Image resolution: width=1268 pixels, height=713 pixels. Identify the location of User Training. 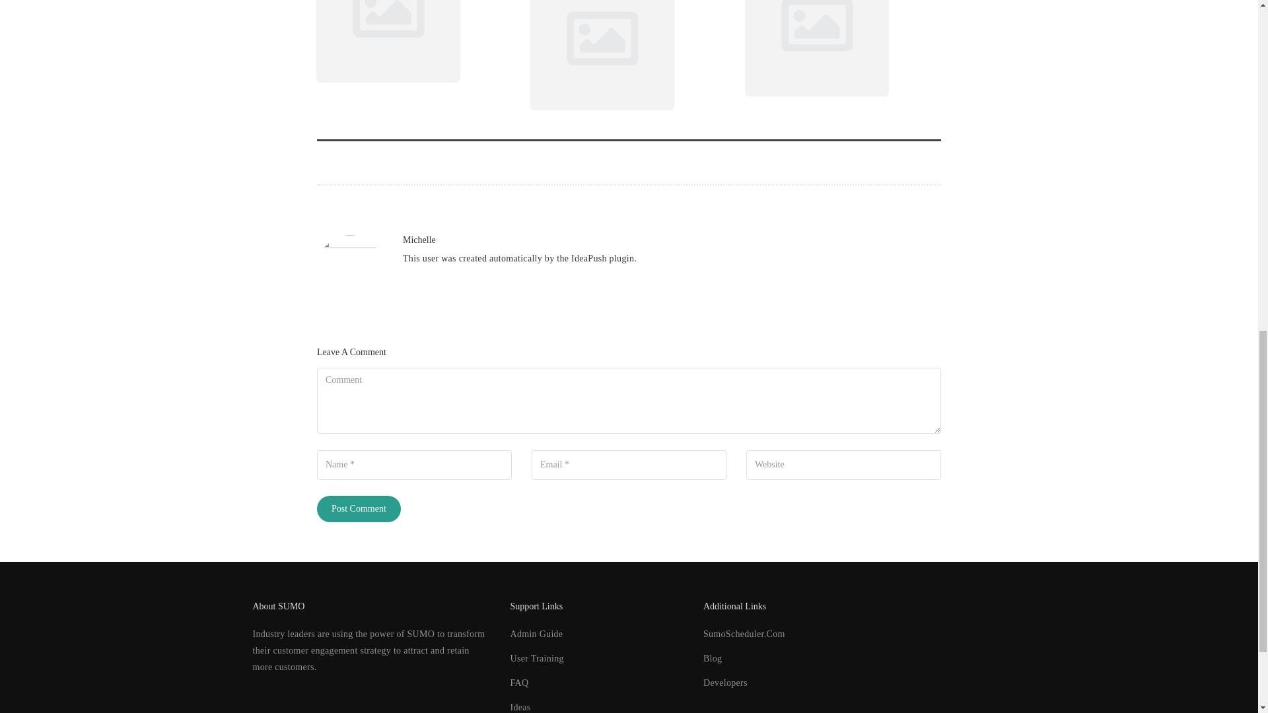
(536, 659).